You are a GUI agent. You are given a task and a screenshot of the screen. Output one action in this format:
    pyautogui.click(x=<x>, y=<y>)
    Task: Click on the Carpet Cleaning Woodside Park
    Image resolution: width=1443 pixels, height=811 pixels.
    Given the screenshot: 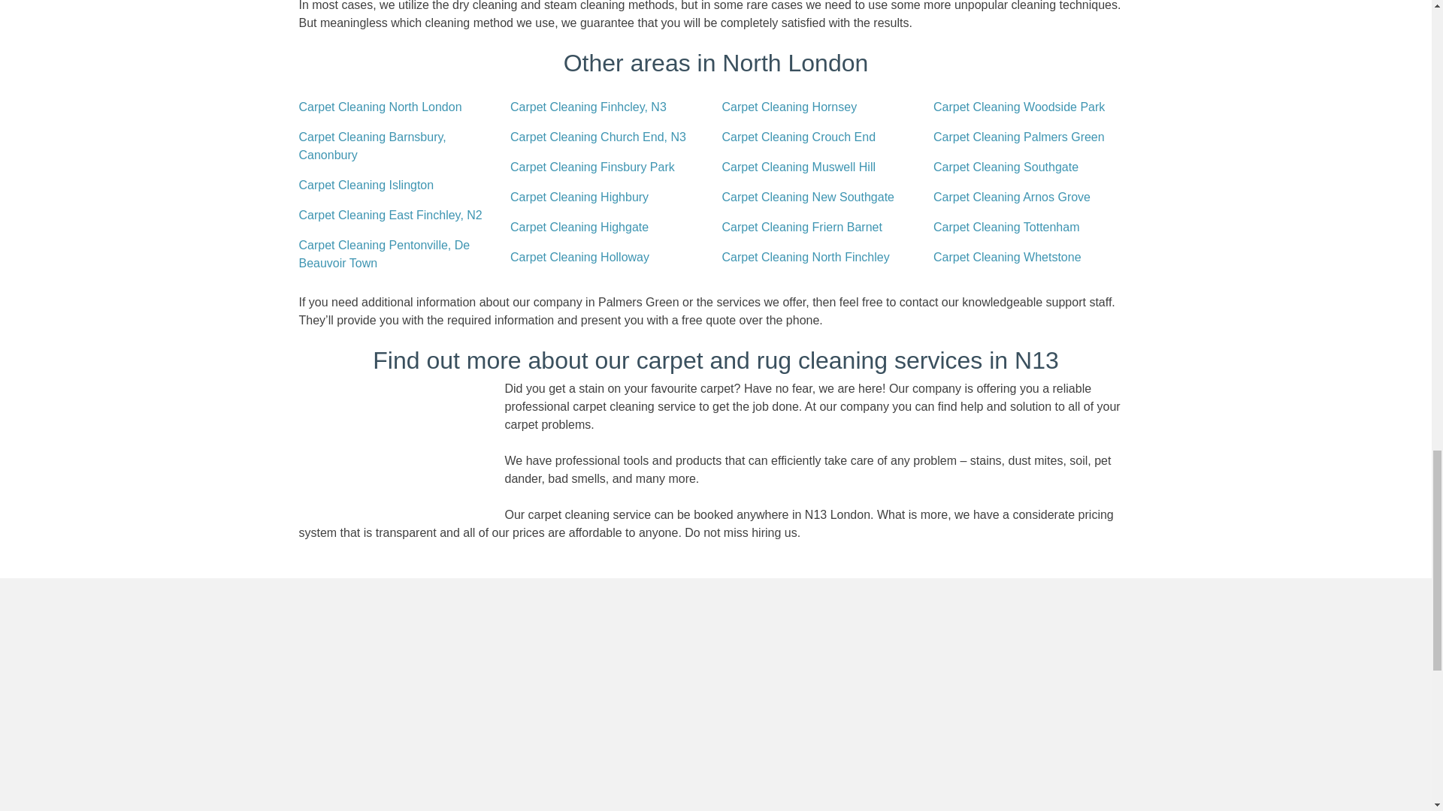 What is the action you would take?
    pyautogui.click(x=1019, y=107)
    